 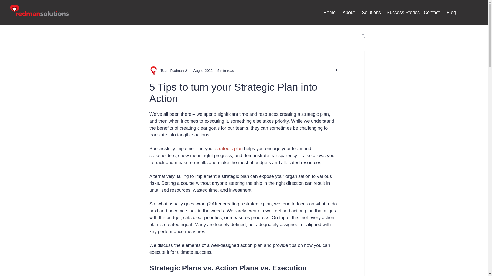 What do you see at coordinates (170, 71) in the screenshot?
I see `Team Redman` at bounding box center [170, 71].